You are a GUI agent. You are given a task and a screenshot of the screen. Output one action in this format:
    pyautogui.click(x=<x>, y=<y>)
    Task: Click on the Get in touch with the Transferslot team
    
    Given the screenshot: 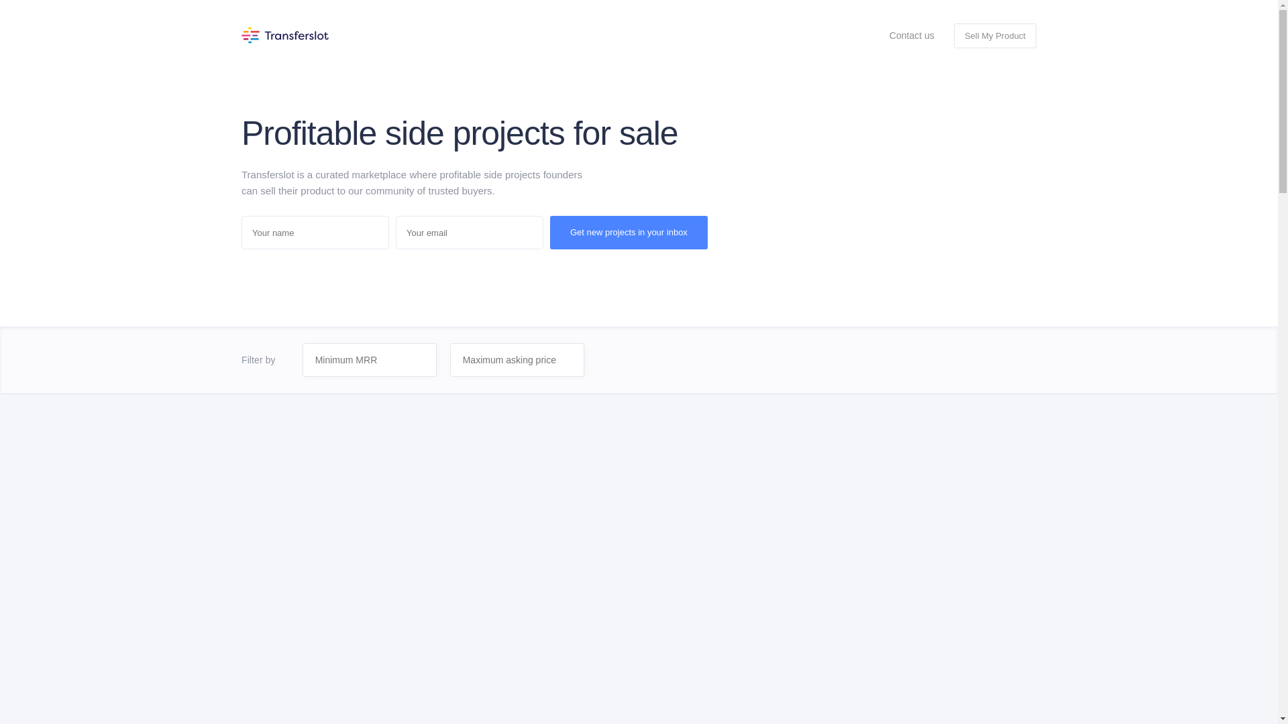 What is the action you would take?
    pyautogui.click(x=911, y=35)
    